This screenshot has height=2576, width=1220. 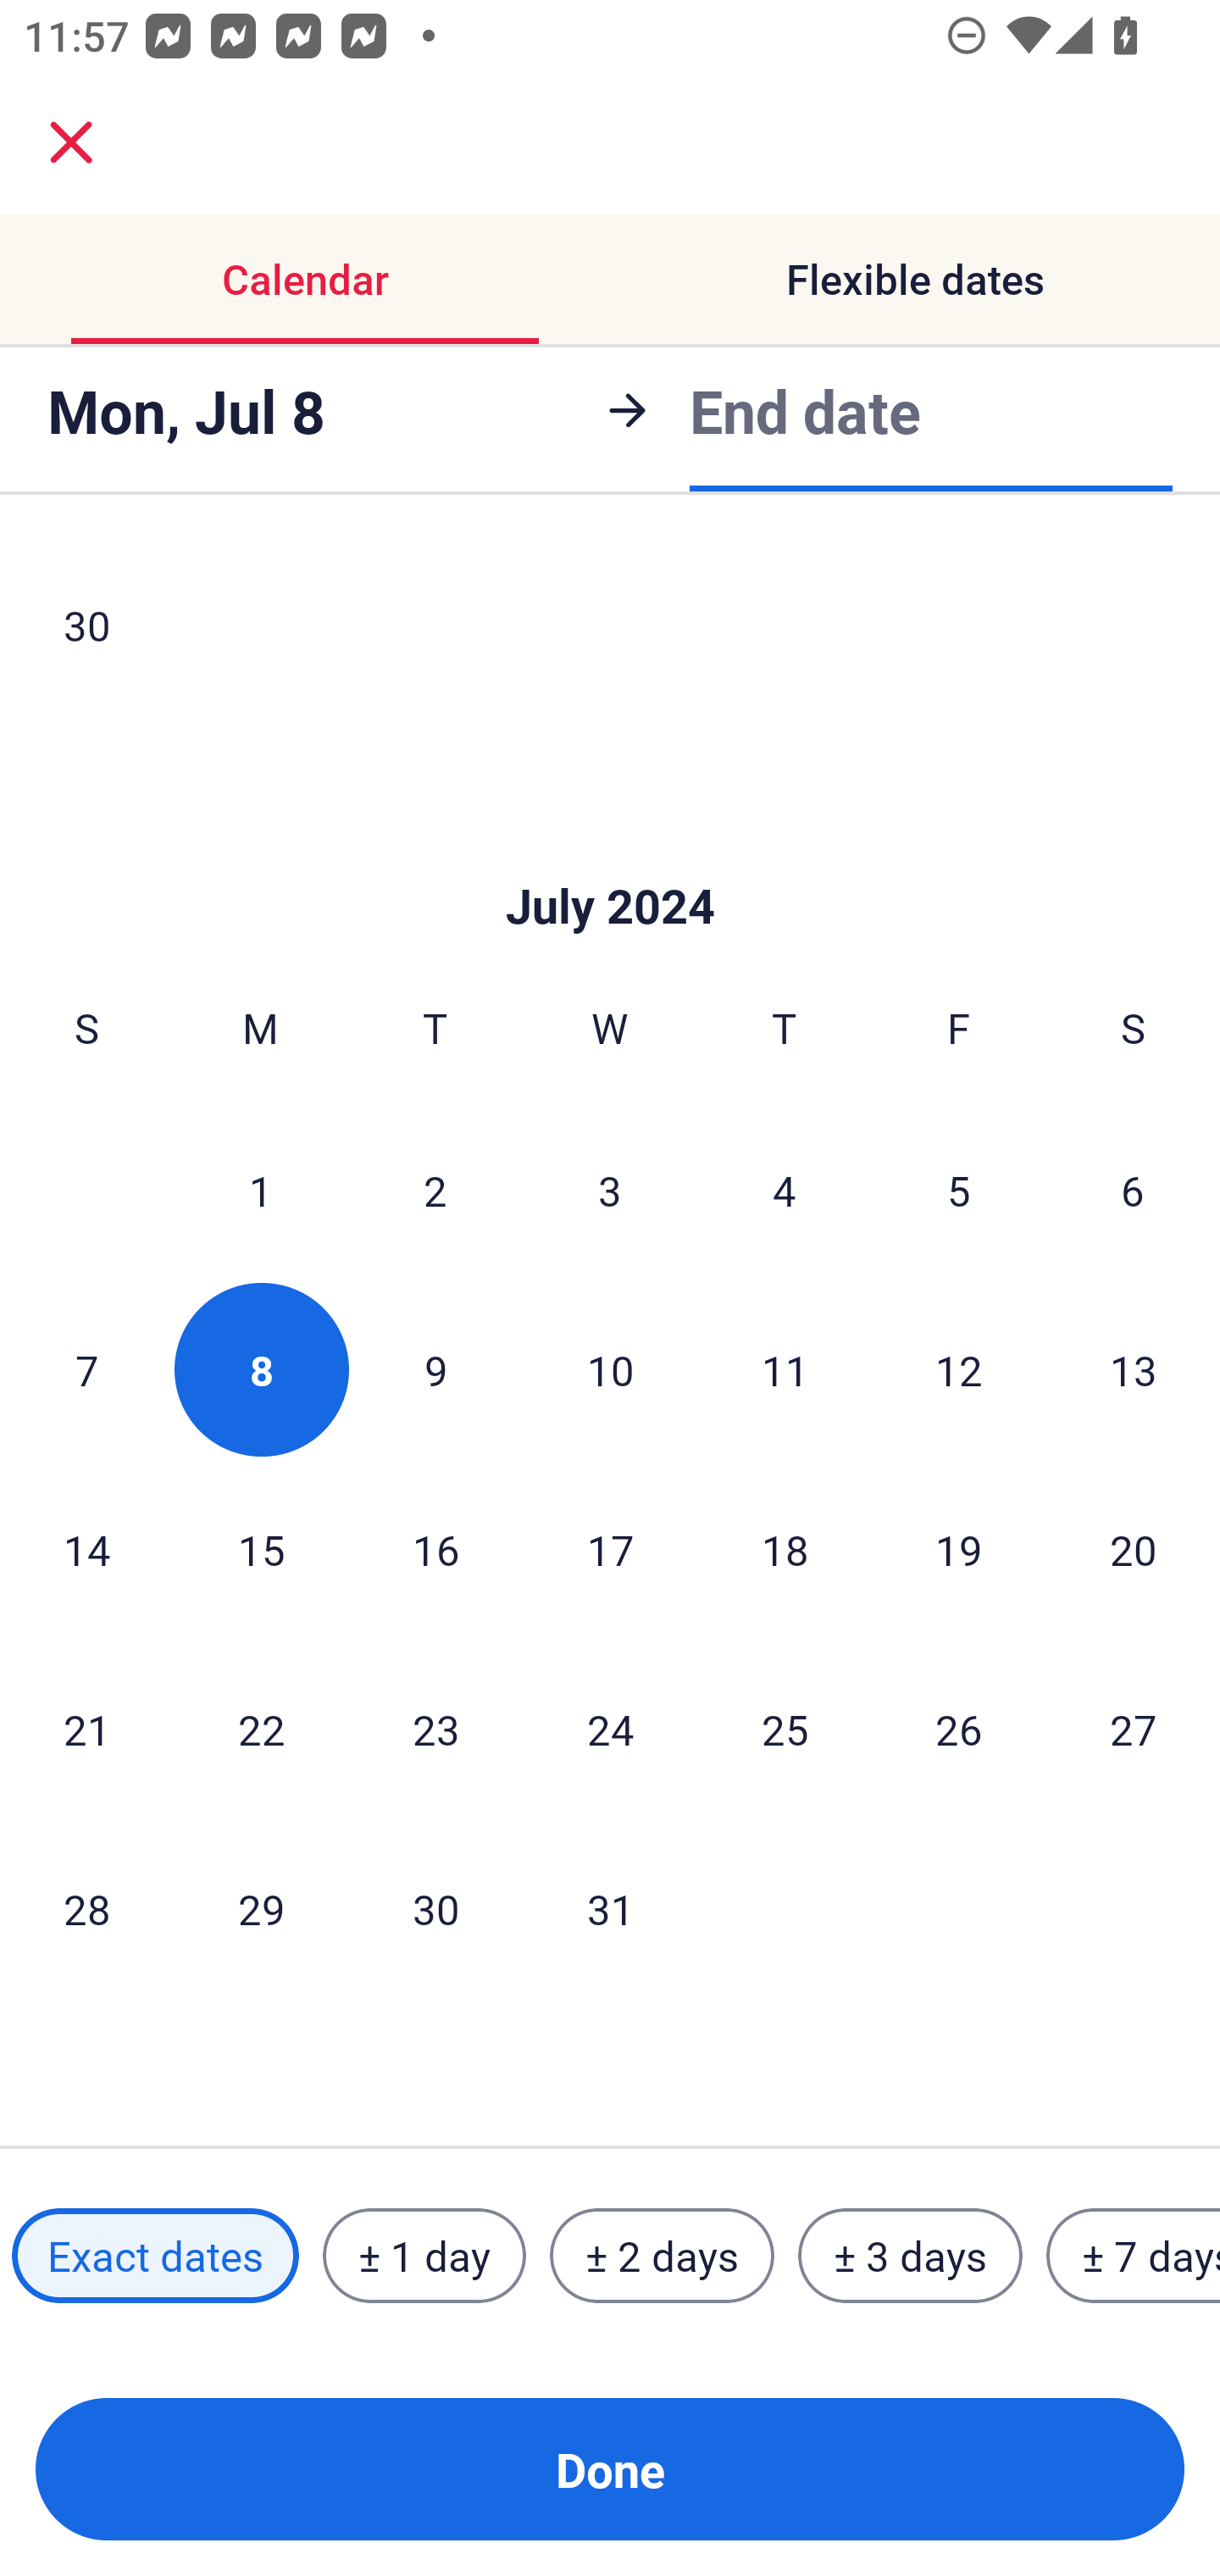 What do you see at coordinates (915, 280) in the screenshot?
I see `Flexible dates` at bounding box center [915, 280].